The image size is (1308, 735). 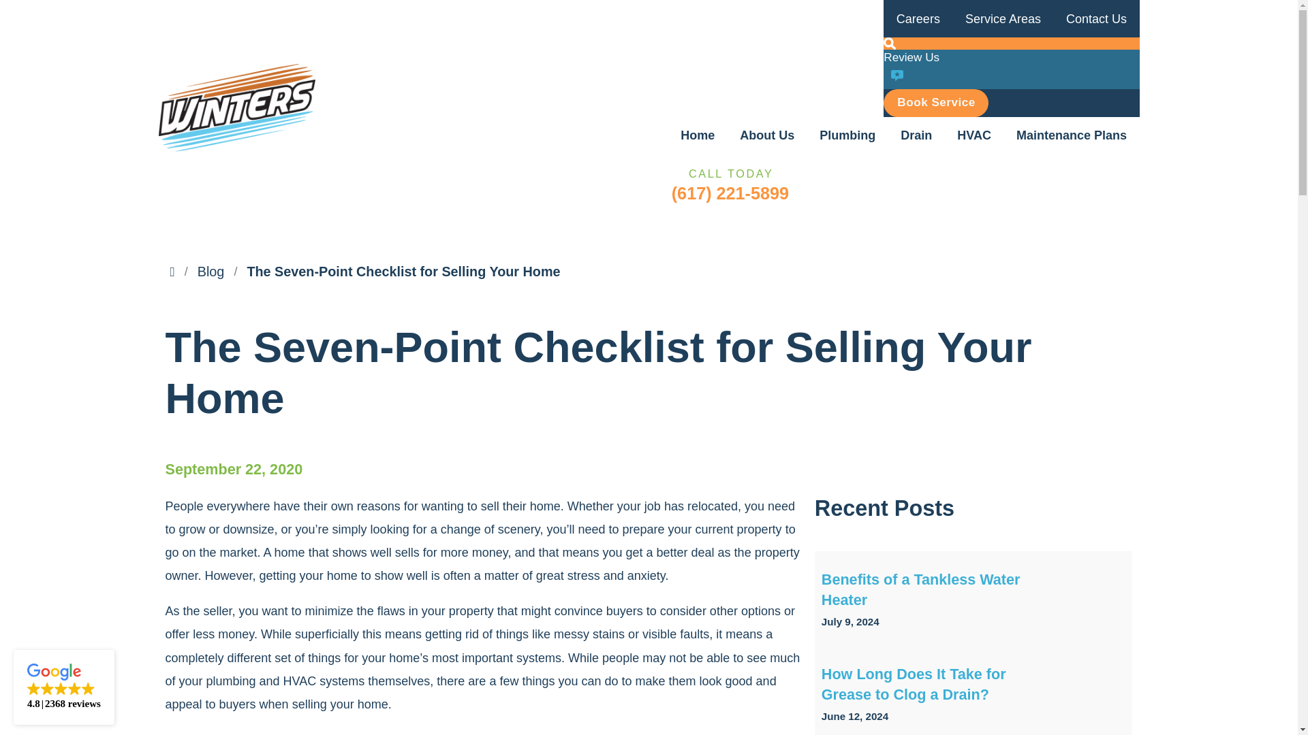 What do you see at coordinates (698, 135) in the screenshot?
I see `Home` at bounding box center [698, 135].